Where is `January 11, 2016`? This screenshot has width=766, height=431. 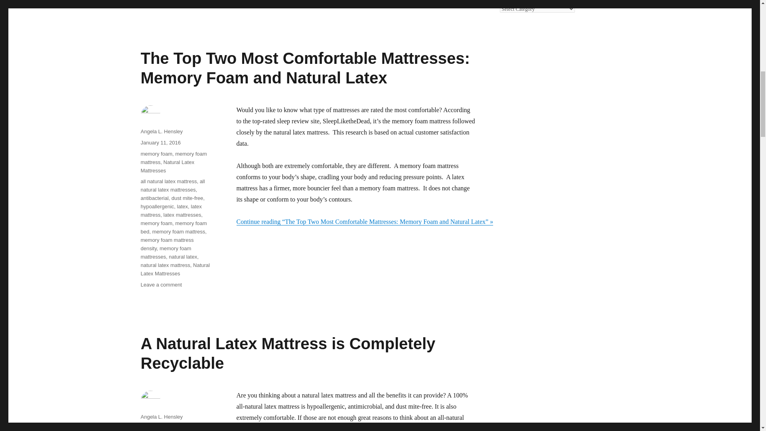 January 11, 2016 is located at coordinates (160, 142).